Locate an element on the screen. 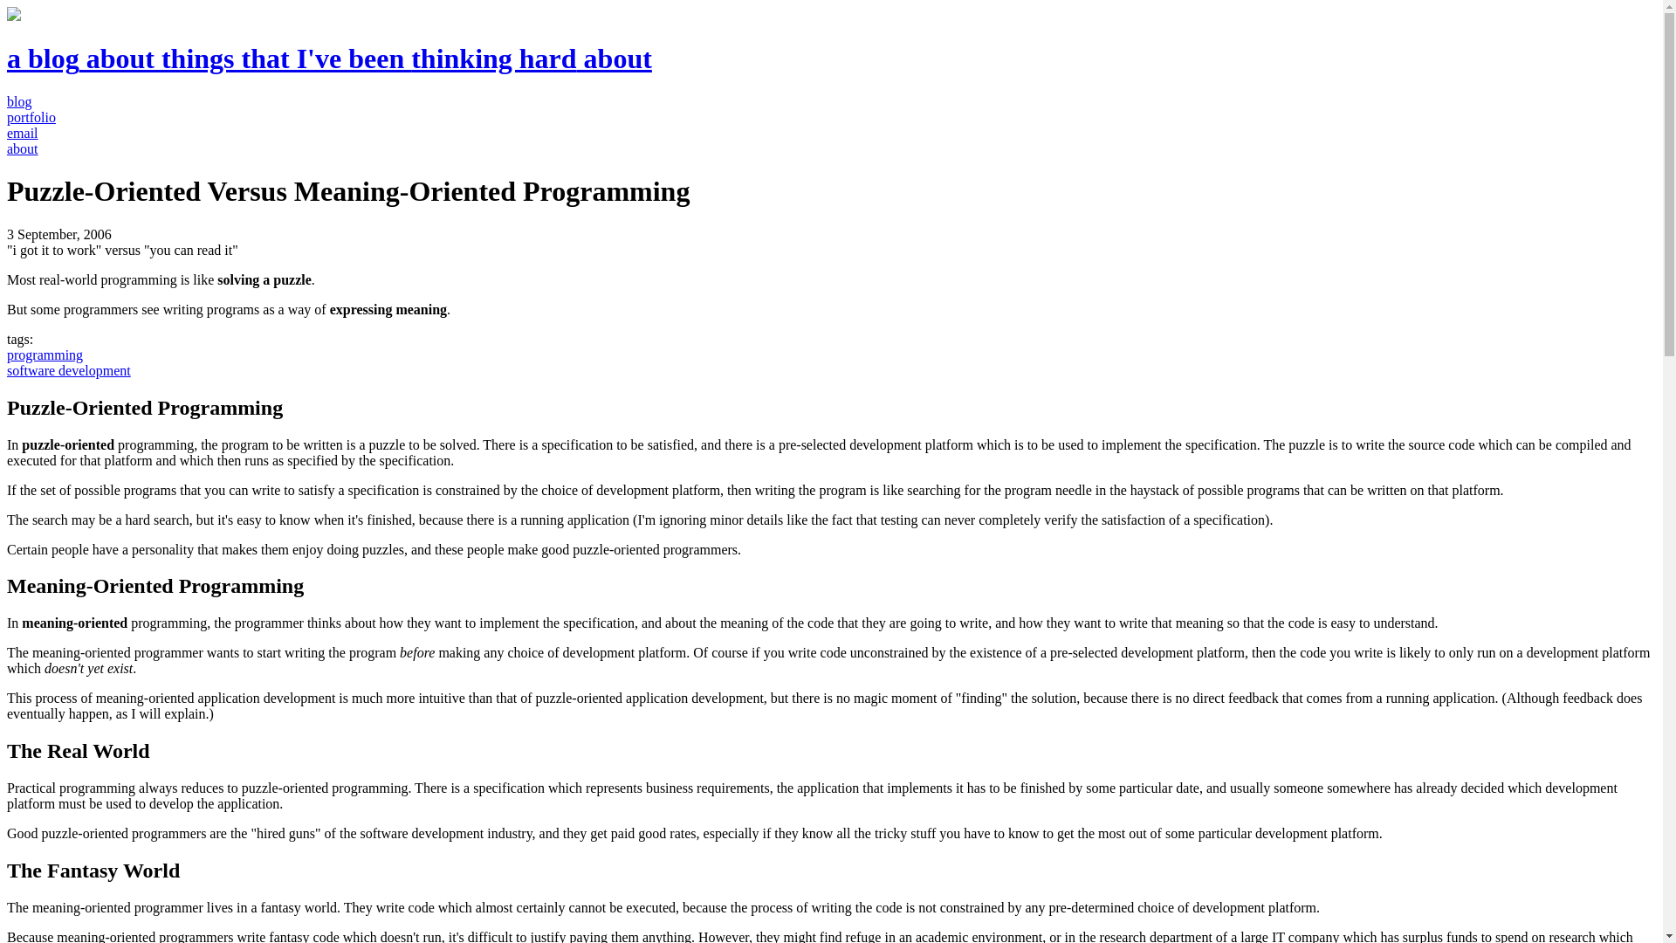  My blog where I write articles about different things is located at coordinates (19, 101).